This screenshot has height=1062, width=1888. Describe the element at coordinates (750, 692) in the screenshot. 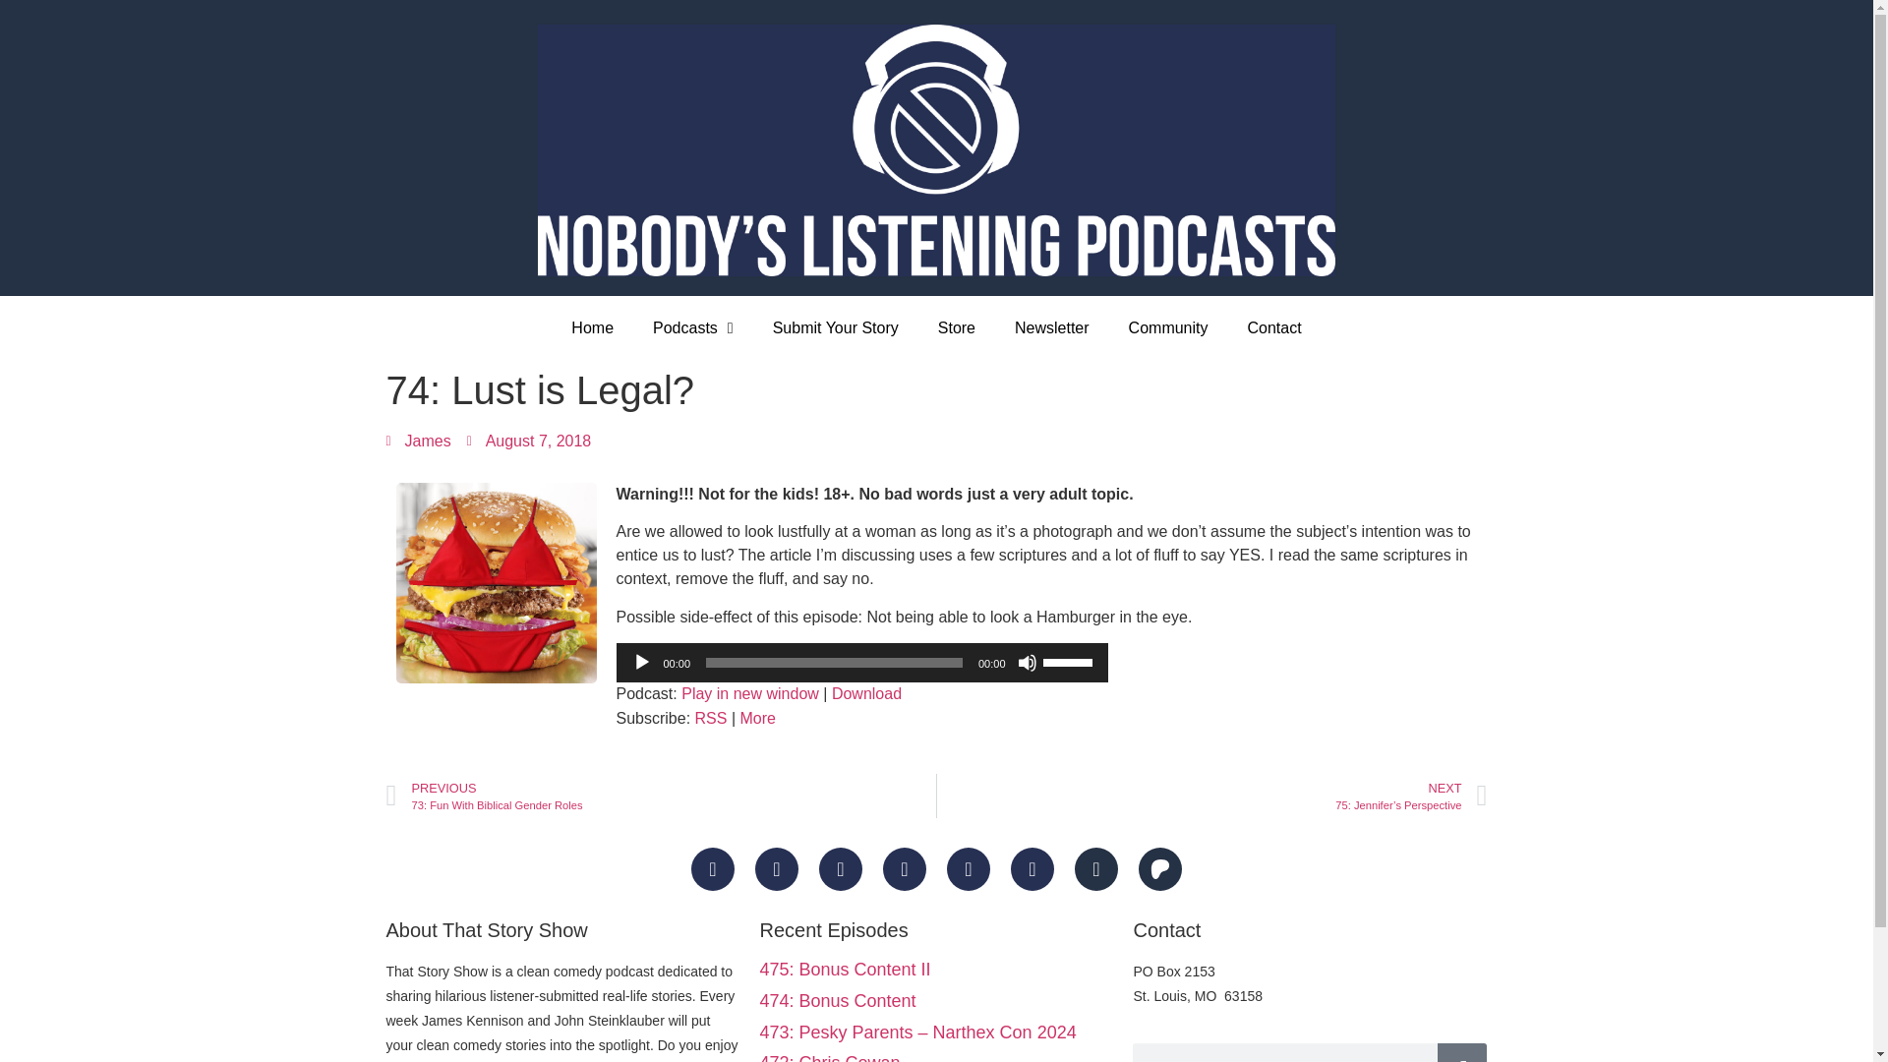

I see `Play in new window` at that location.